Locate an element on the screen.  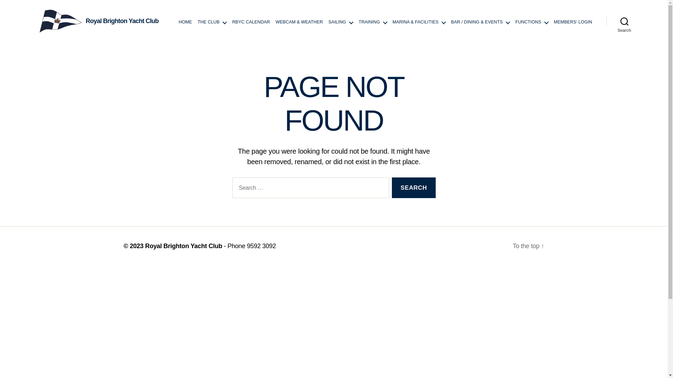
BAR / DINING & EVENTS is located at coordinates (480, 22).